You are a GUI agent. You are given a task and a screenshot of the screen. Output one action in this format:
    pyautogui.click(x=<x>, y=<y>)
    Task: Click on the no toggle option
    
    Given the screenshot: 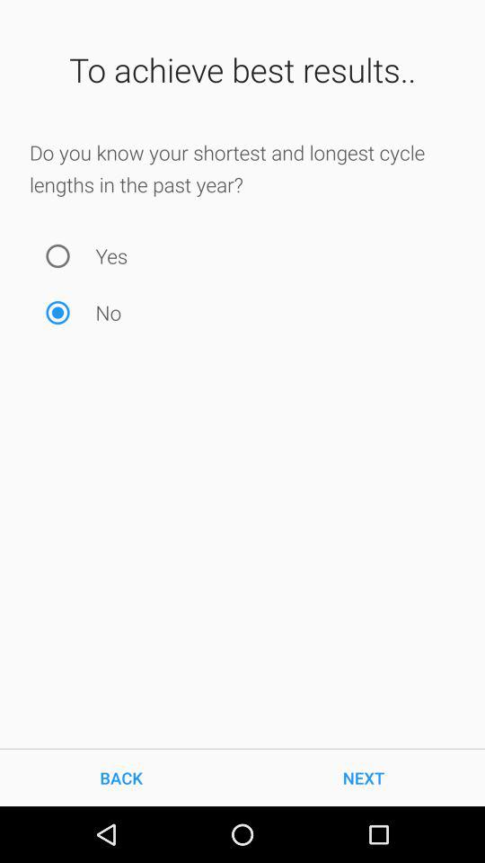 What is the action you would take?
    pyautogui.click(x=57, y=313)
    